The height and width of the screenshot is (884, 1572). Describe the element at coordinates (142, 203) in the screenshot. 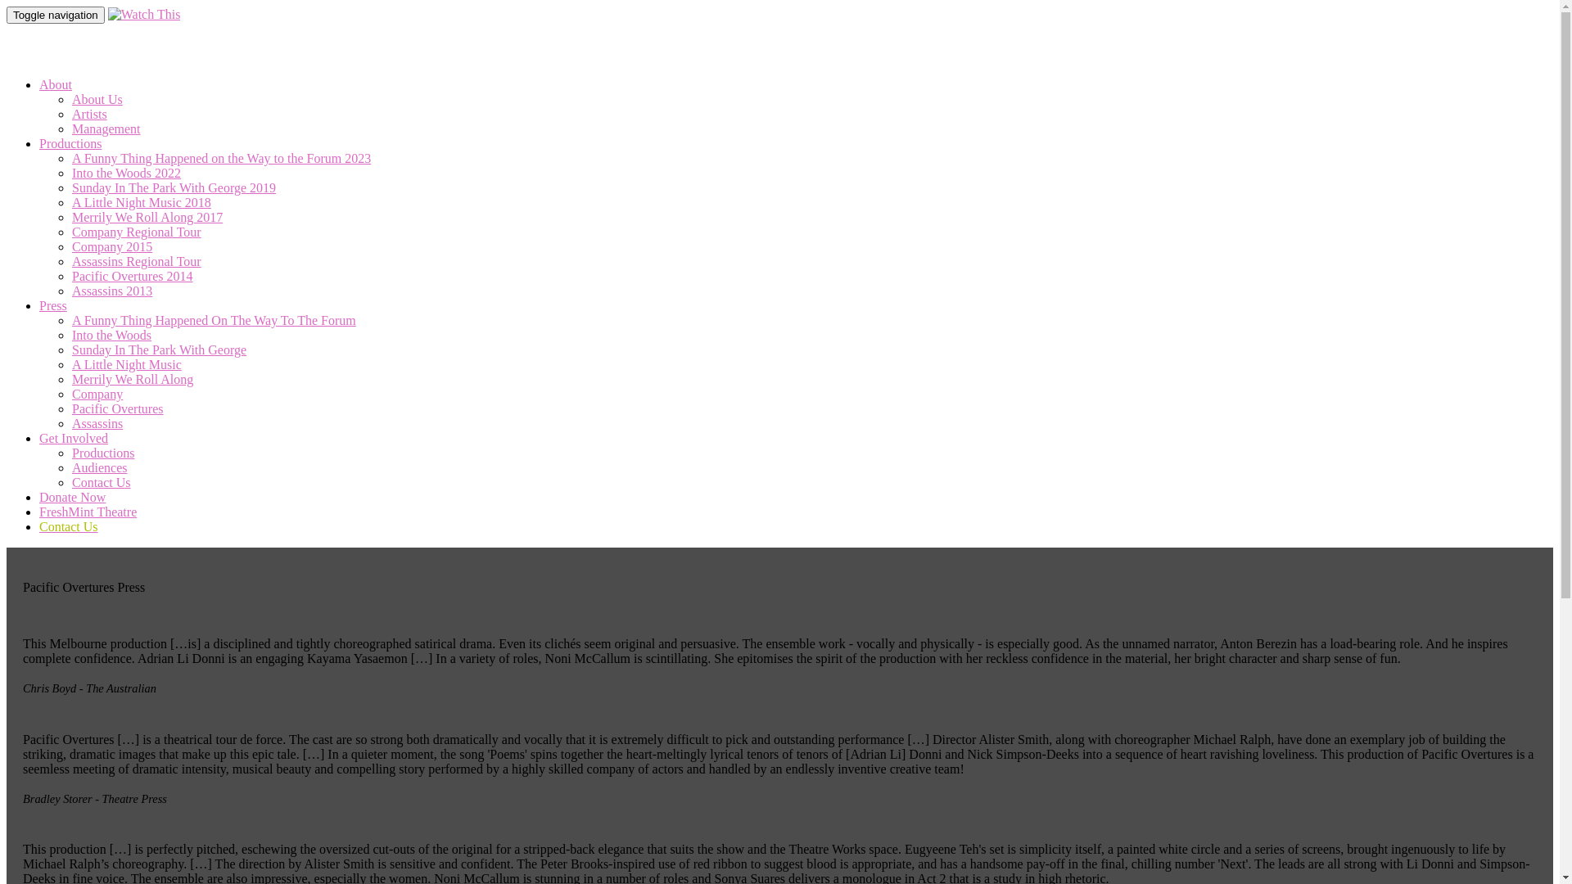

I see `A Little Night Music 2018` at that location.